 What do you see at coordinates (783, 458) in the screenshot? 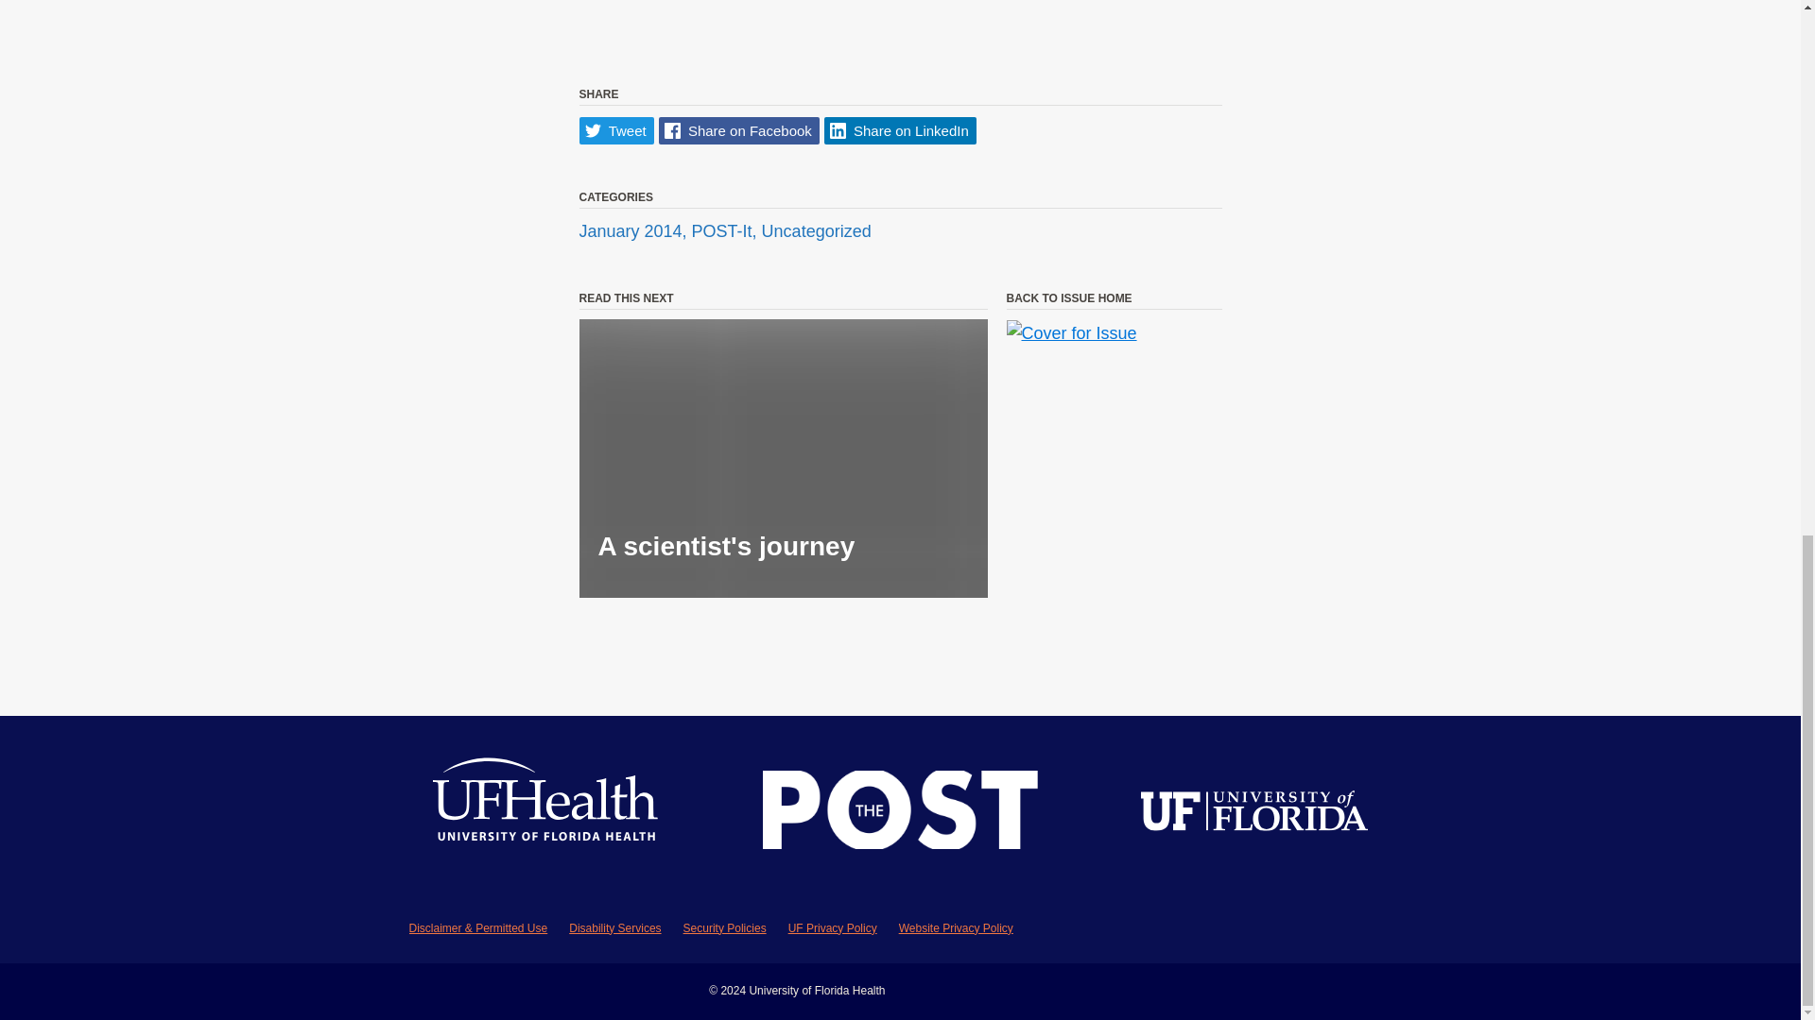
I see `A scientist's journey` at bounding box center [783, 458].